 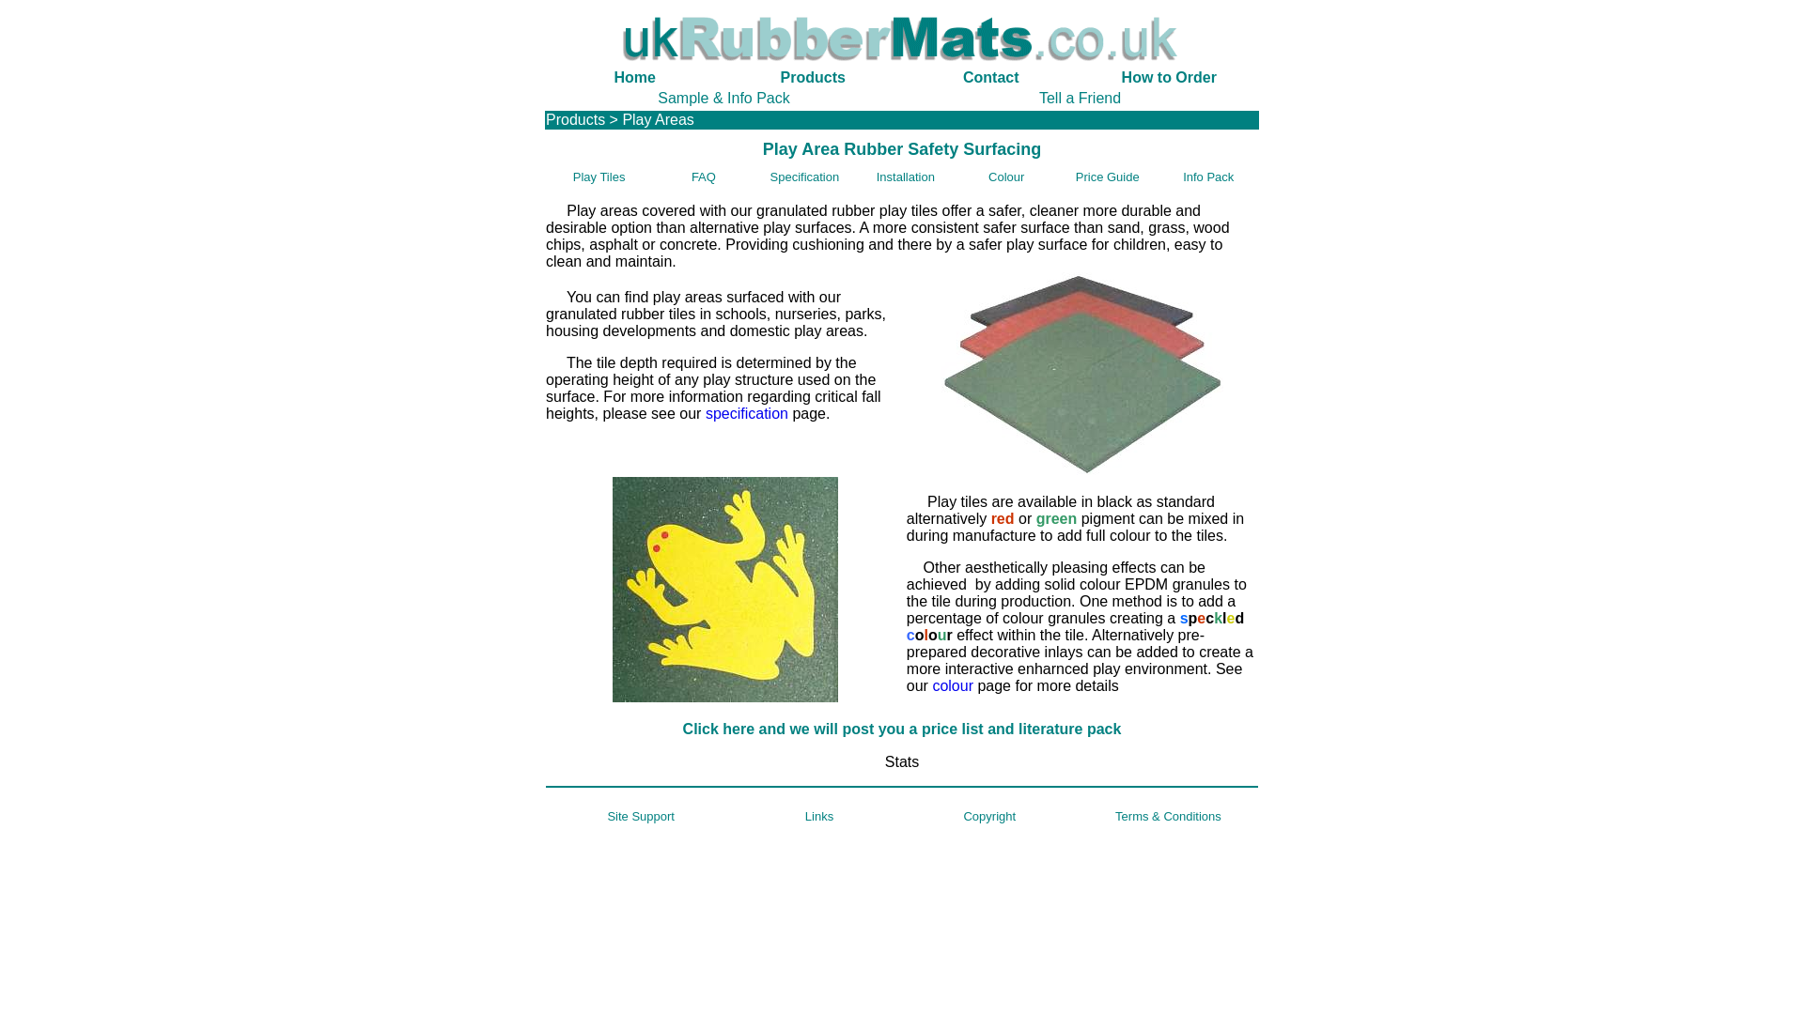 What do you see at coordinates (746, 413) in the screenshot?
I see `specification` at bounding box center [746, 413].